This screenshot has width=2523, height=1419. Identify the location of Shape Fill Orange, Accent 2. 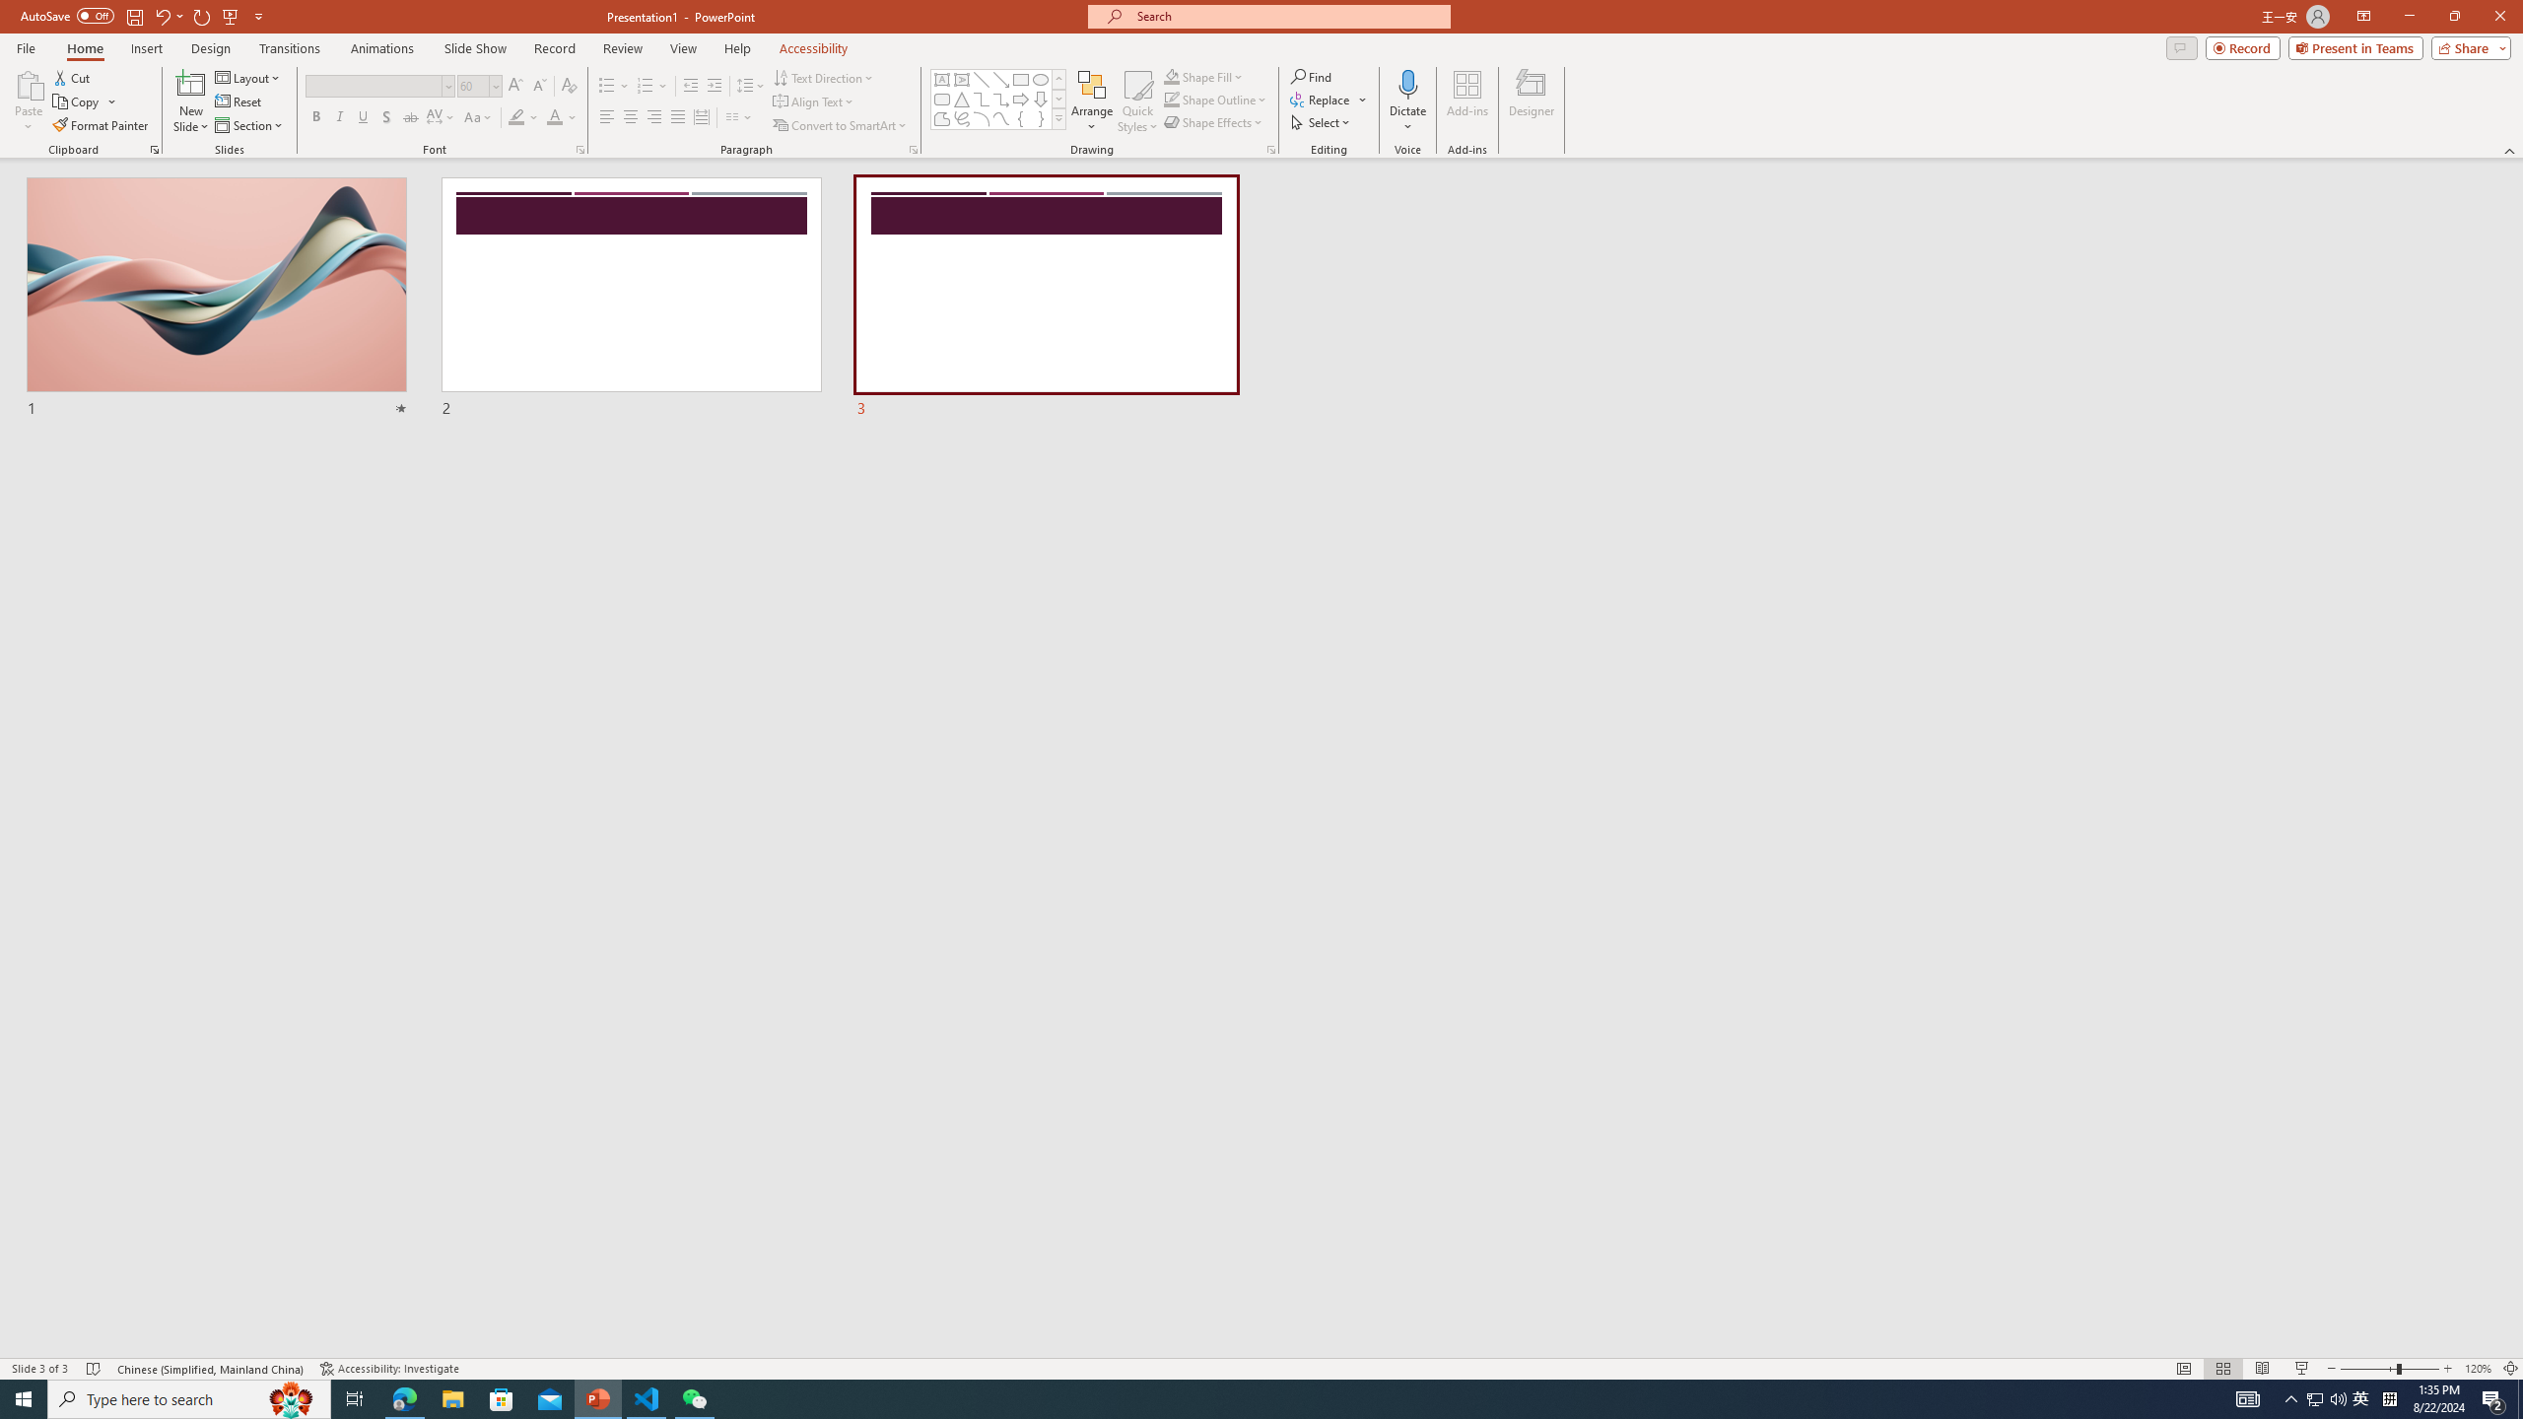
(1171, 77).